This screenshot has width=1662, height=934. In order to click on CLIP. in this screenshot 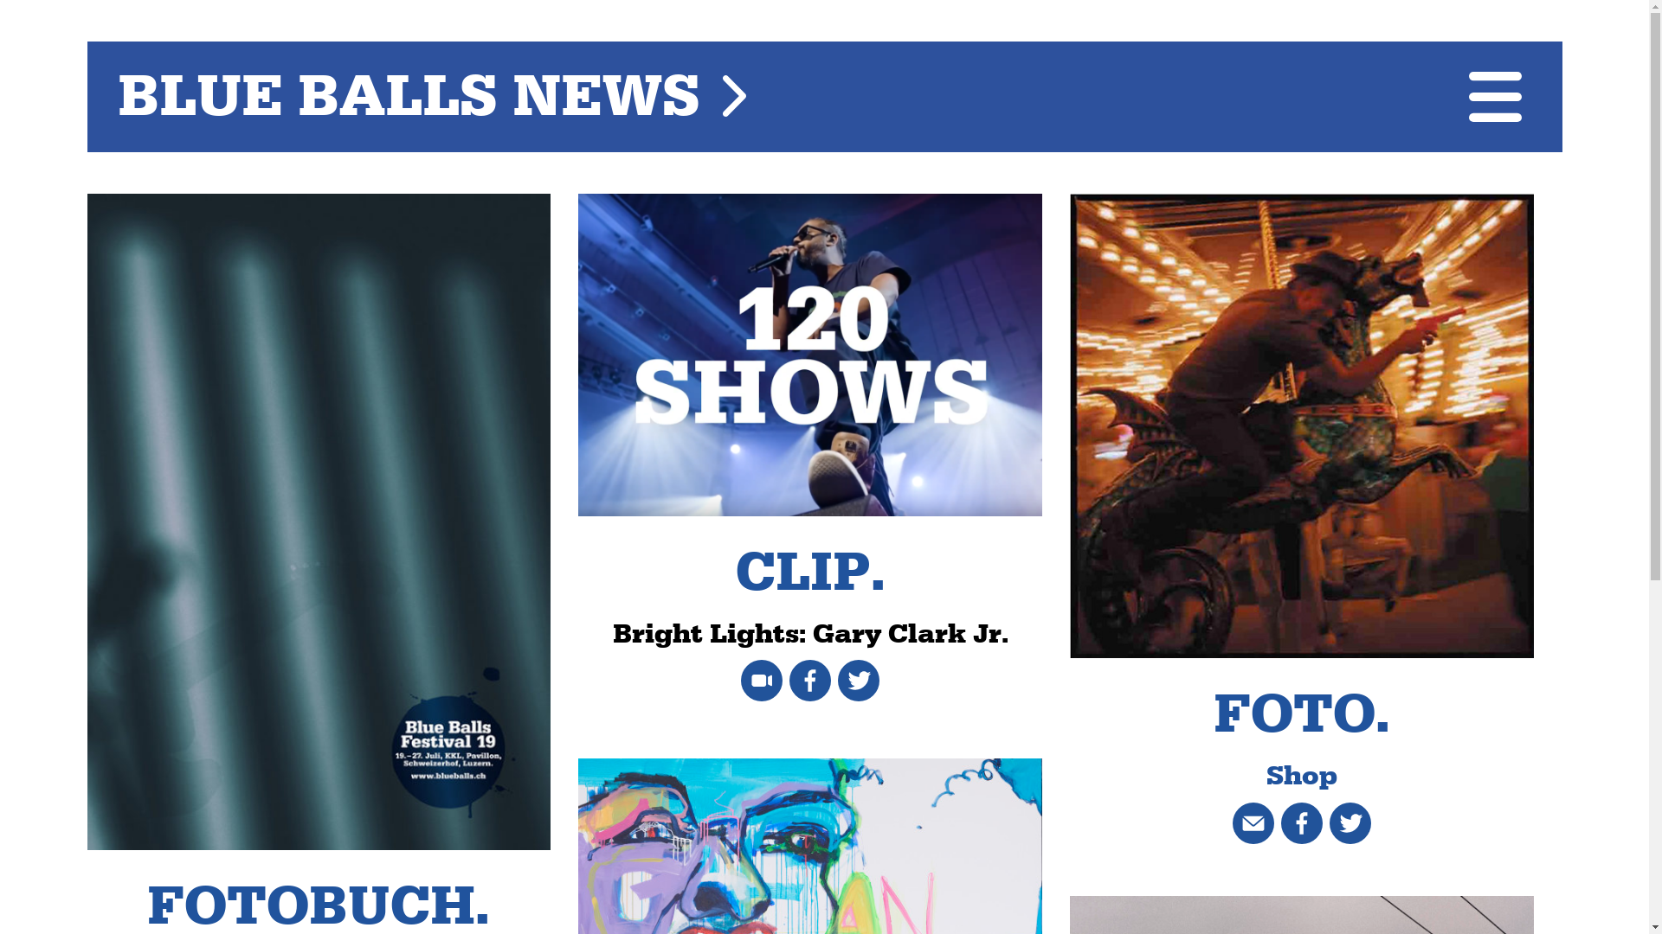, I will do `click(810, 574)`.